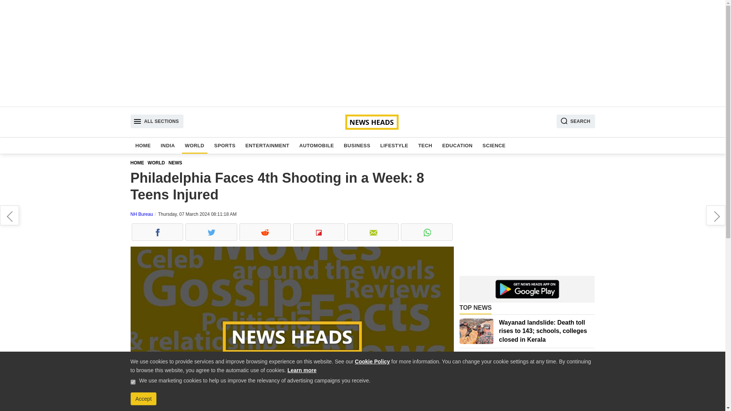  What do you see at coordinates (143, 399) in the screenshot?
I see `Accept` at bounding box center [143, 399].